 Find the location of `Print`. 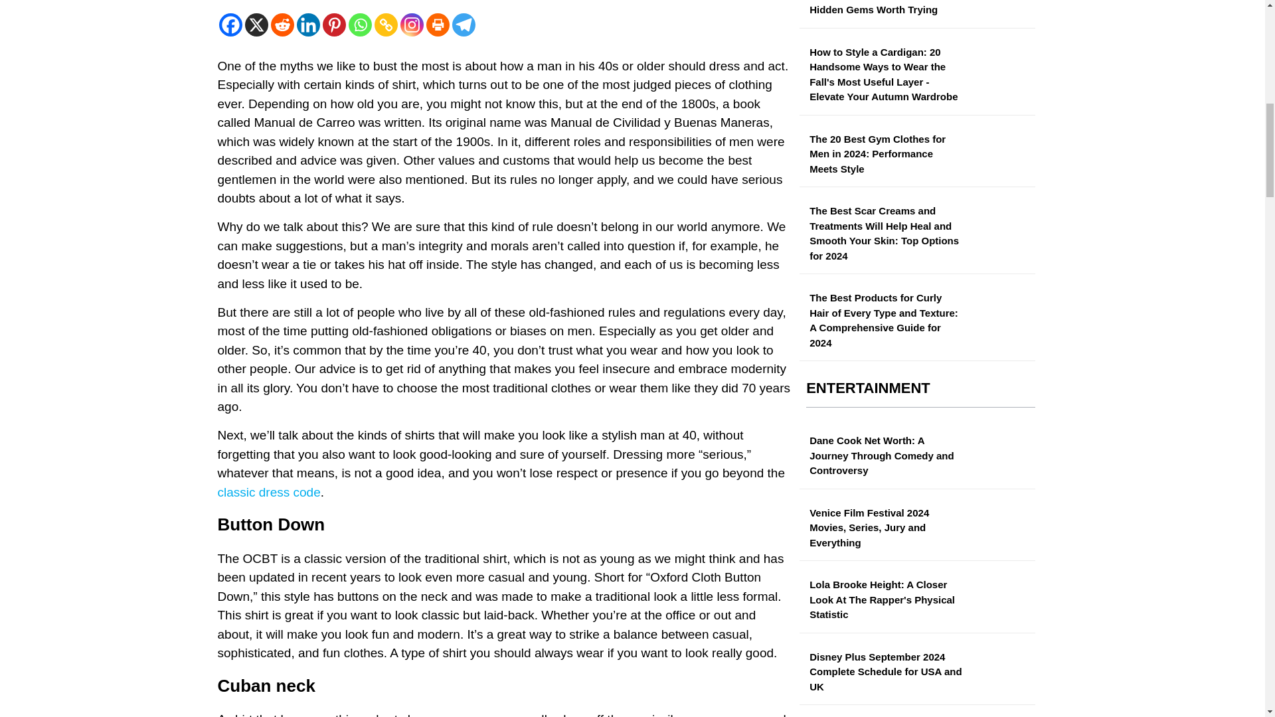

Print is located at coordinates (438, 25).